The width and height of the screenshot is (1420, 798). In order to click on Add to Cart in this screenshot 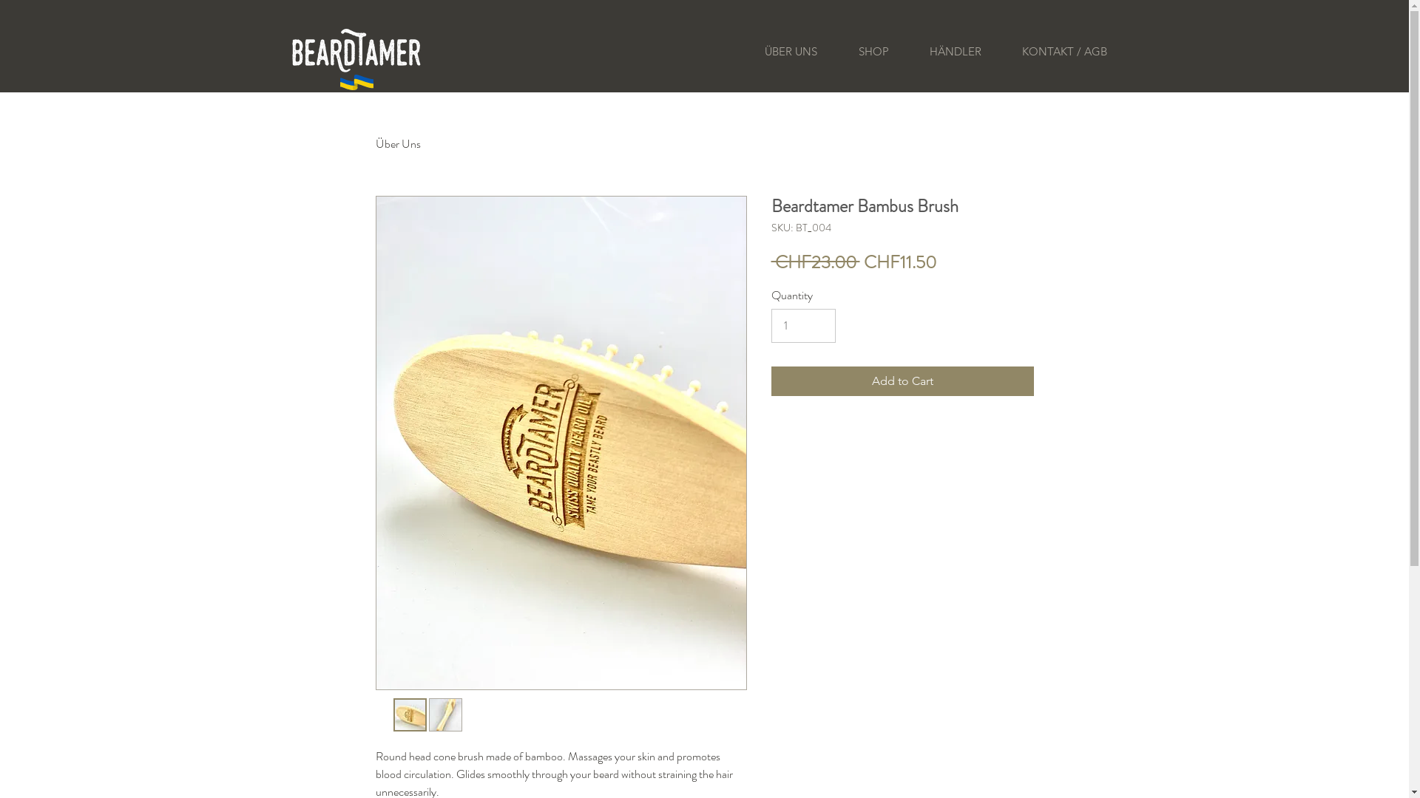, I will do `click(902, 381)`.